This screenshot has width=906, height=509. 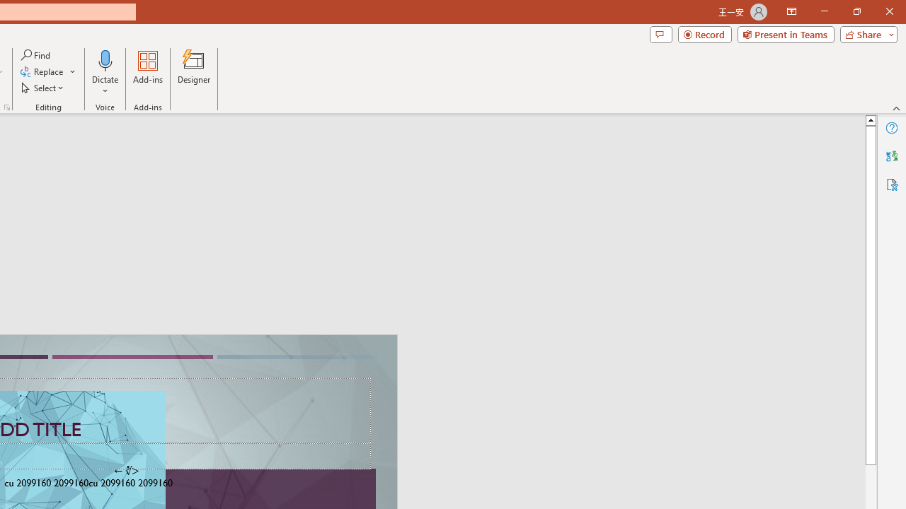 I want to click on TextBox 7, so click(x=126, y=471).